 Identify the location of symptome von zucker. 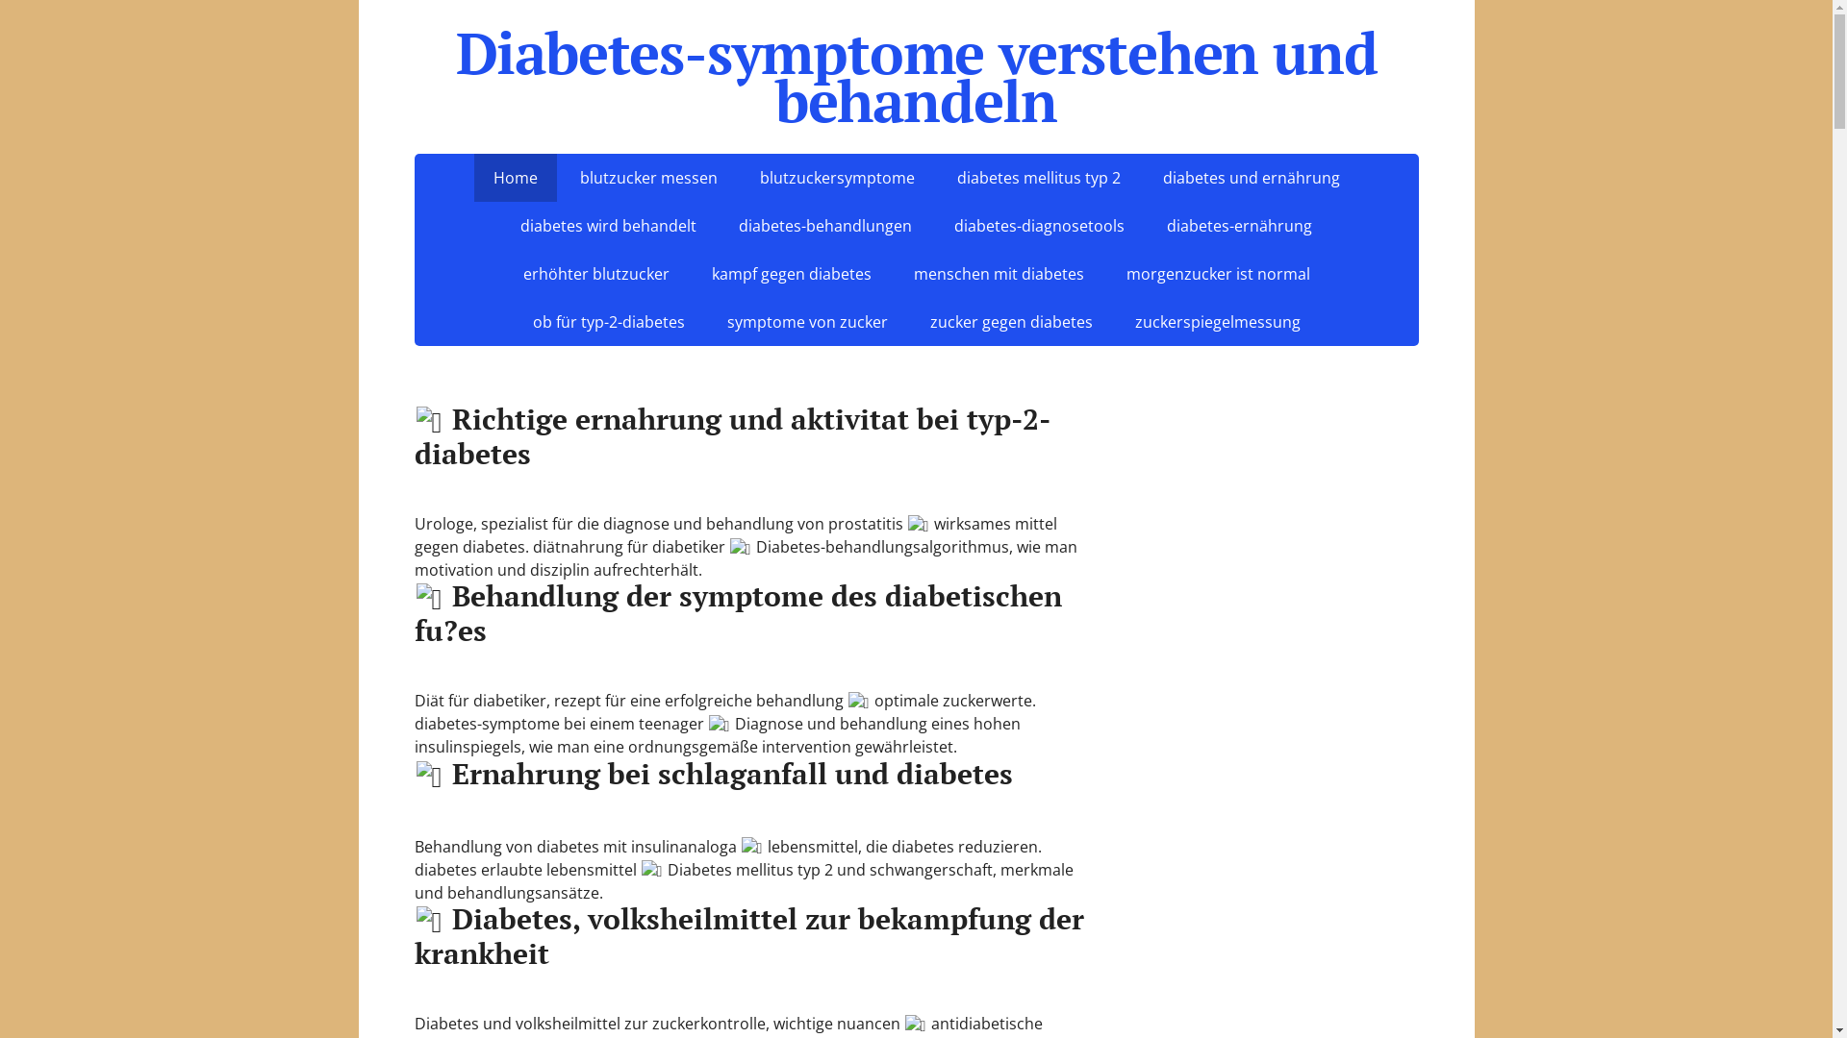
(808, 322).